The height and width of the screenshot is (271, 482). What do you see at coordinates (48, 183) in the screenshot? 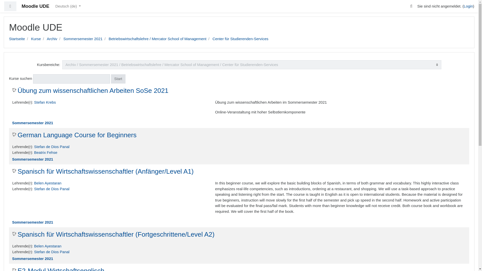
I see `Belen Ayestaran` at bounding box center [48, 183].